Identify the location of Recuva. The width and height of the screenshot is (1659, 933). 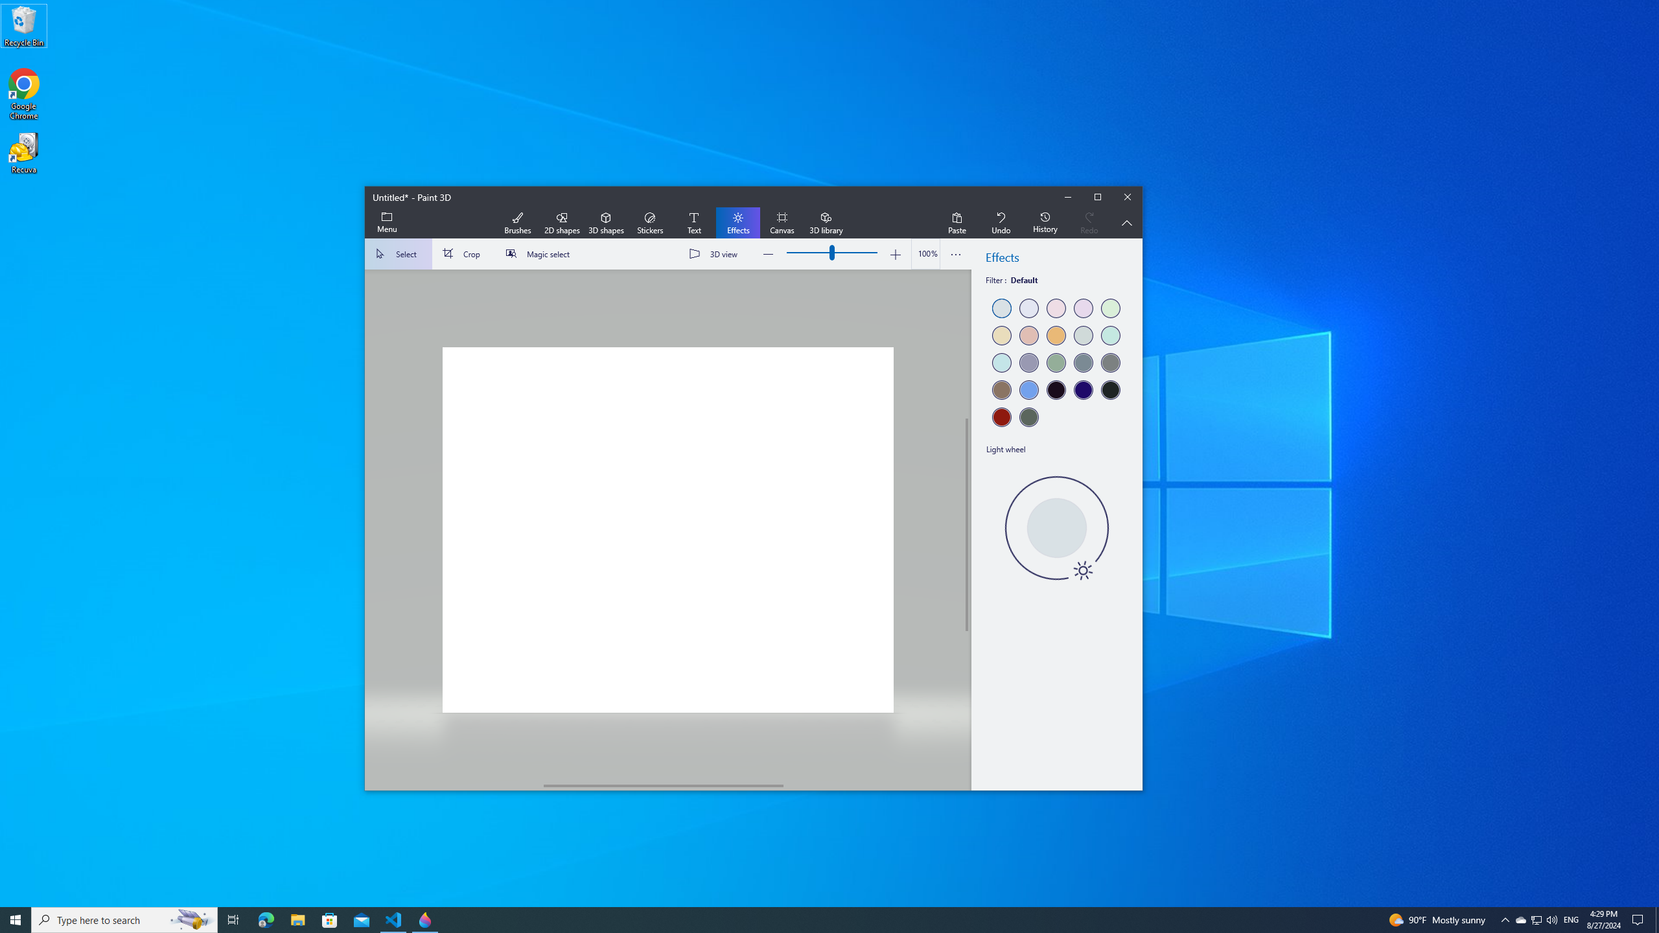
(24, 153).